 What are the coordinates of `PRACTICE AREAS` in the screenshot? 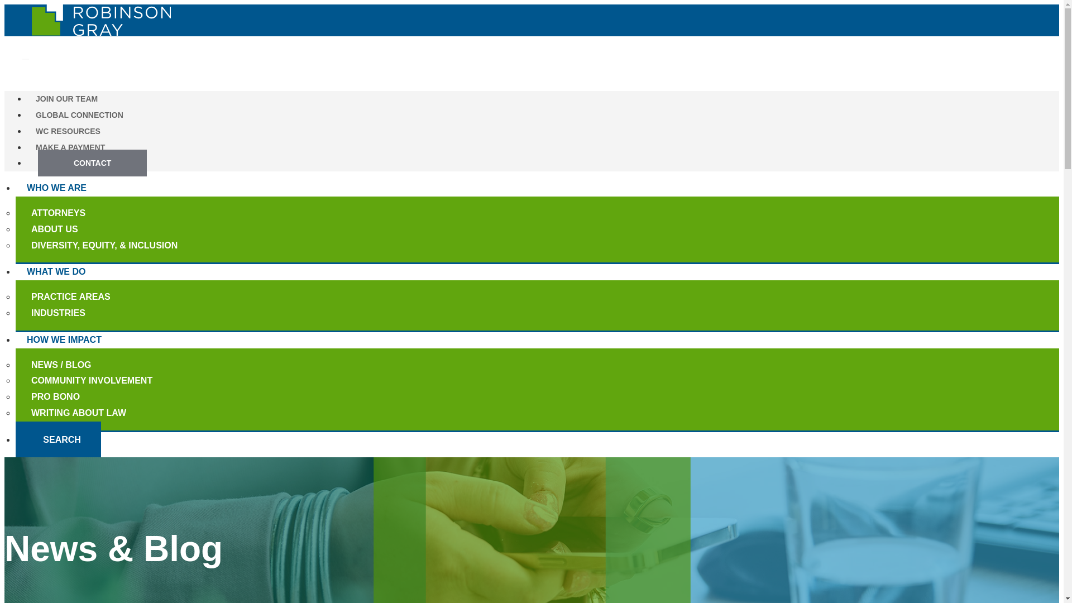 It's located at (85, 296).